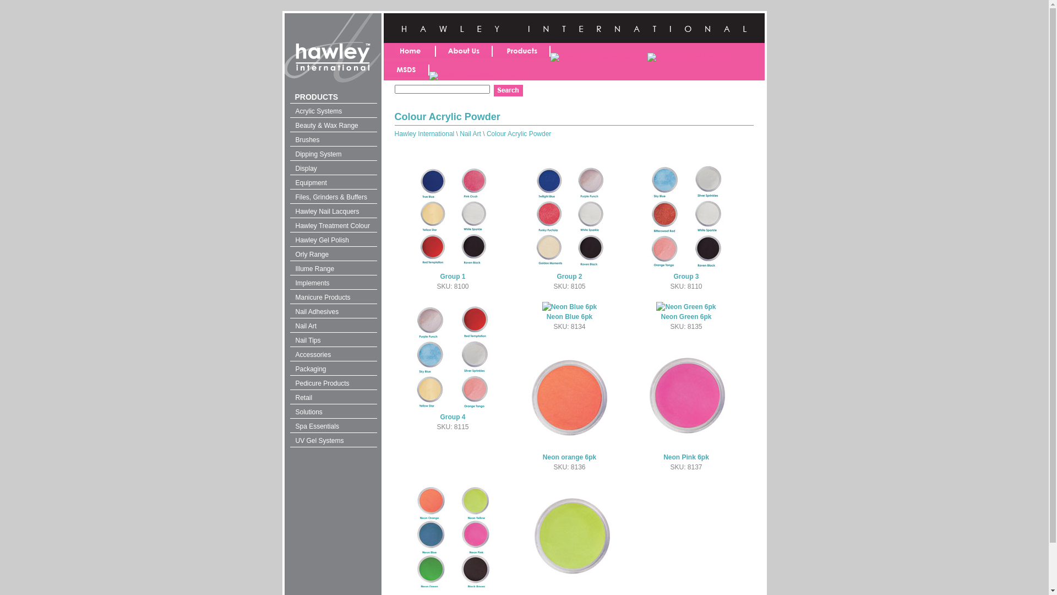  I want to click on Beauty & Wax Range, so click(333, 125).